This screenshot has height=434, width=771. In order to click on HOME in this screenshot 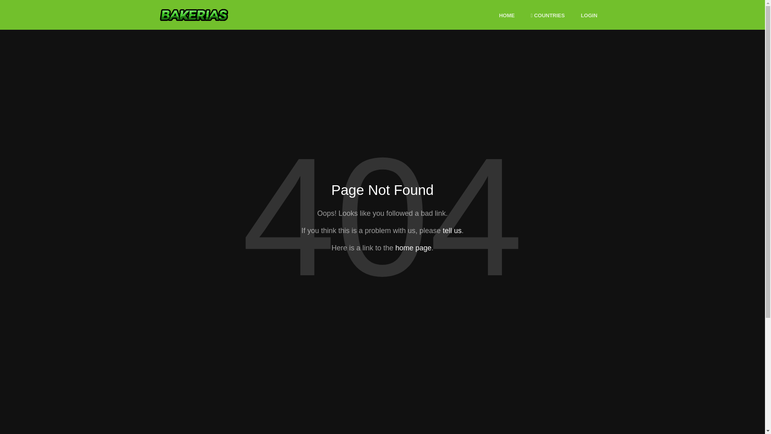, I will do `click(507, 16)`.